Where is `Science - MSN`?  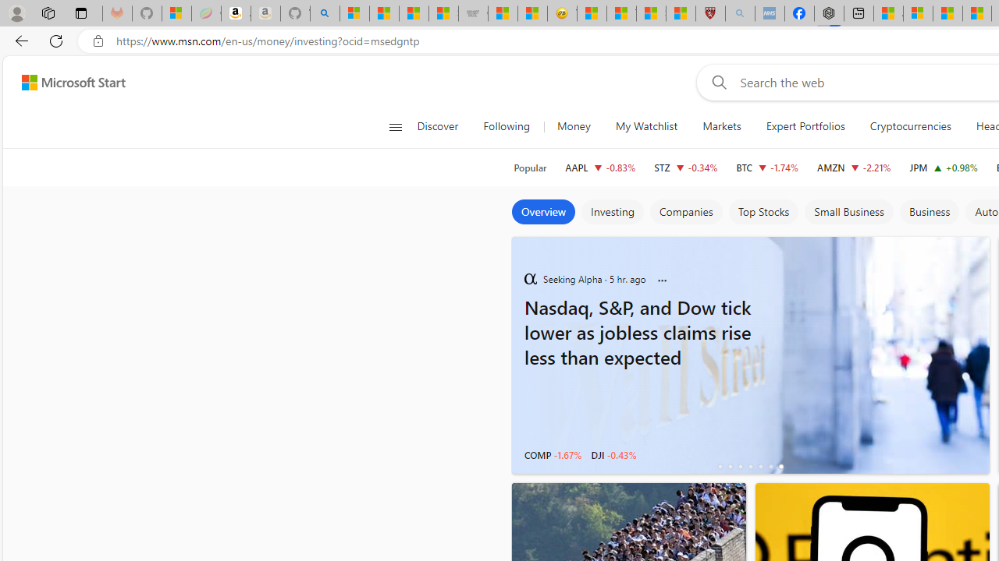
Science - MSN is located at coordinates (651, 14).